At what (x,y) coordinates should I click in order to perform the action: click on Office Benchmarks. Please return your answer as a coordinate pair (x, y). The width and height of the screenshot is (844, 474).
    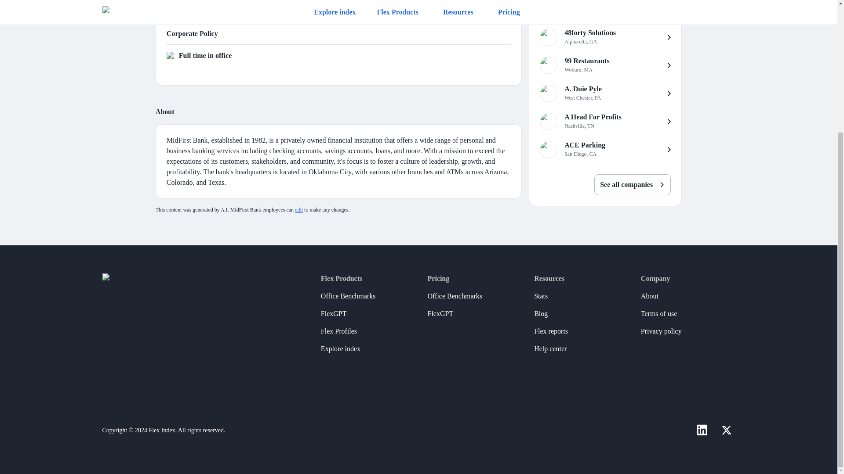
    Looking at the image, I should click on (299, 209).